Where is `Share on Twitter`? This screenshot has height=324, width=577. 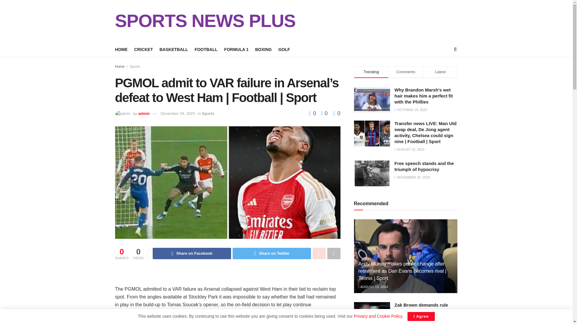 Share on Twitter is located at coordinates (272, 253).